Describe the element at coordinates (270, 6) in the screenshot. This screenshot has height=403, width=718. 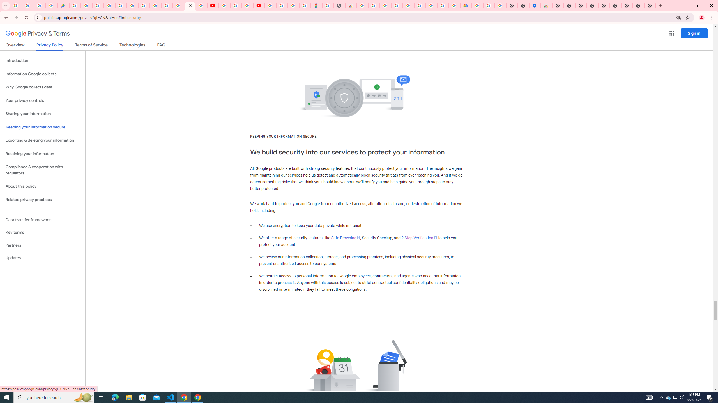
I see `Sign in - Google Accounts` at that location.